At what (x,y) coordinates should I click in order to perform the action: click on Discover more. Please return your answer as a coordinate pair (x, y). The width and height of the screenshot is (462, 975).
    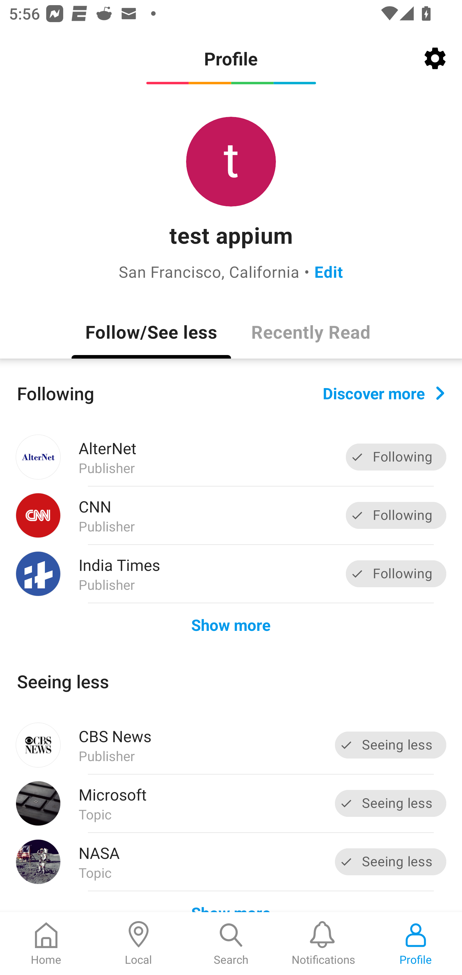
    Looking at the image, I should click on (384, 393).